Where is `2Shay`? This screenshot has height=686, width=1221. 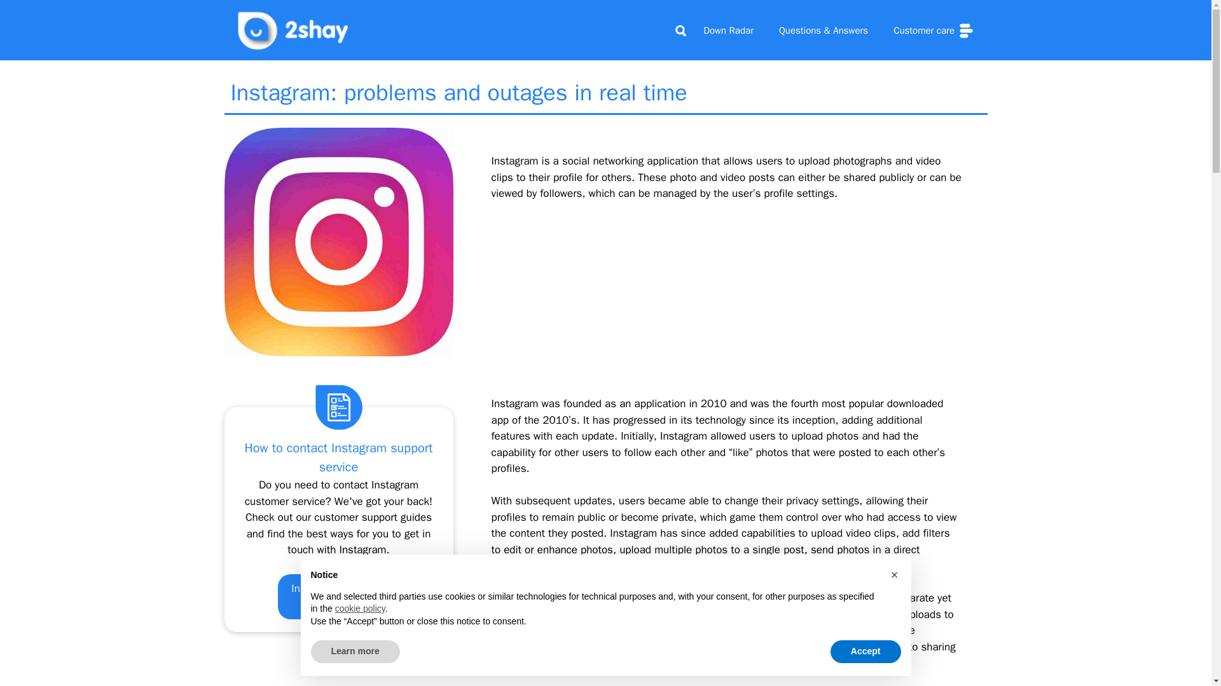
2Shay is located at coordinates (294, 29).